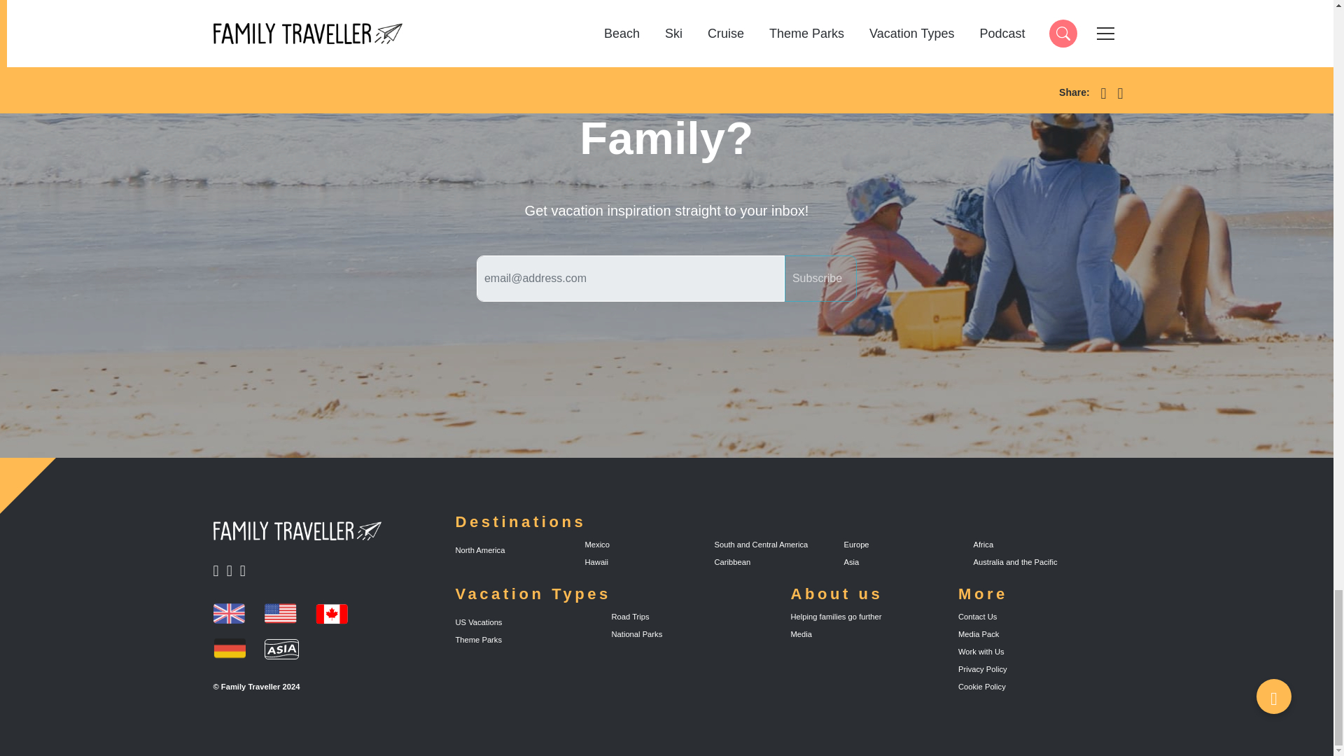  I want to click on Subscribe, so click(820, 279).